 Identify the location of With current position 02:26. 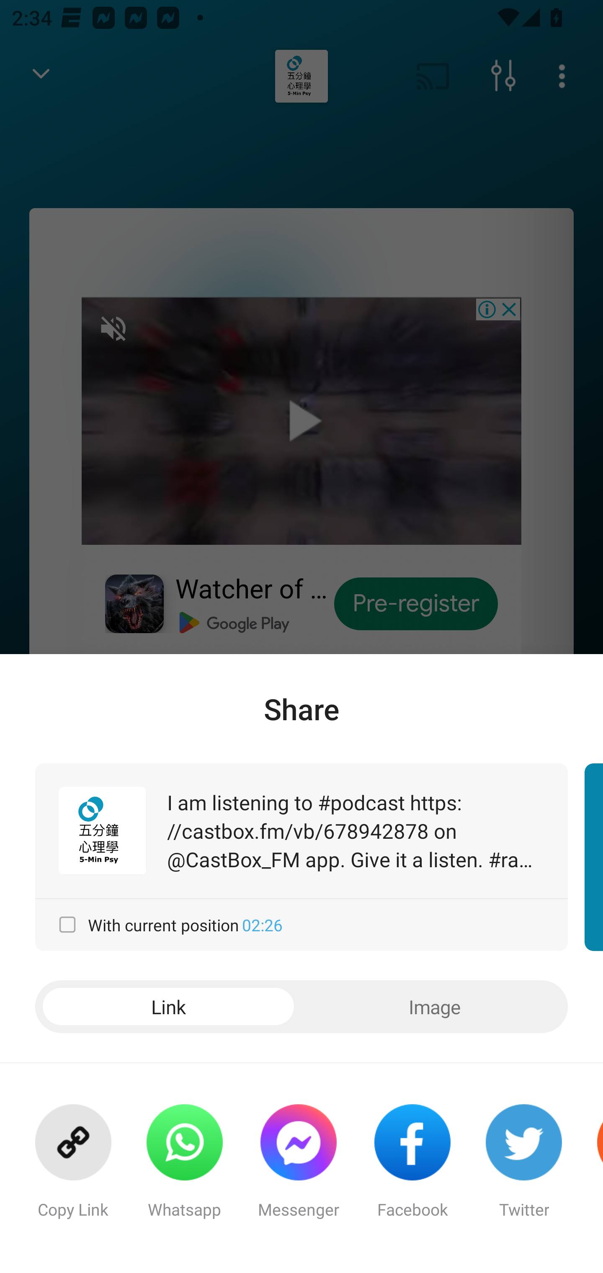
(301, 925).